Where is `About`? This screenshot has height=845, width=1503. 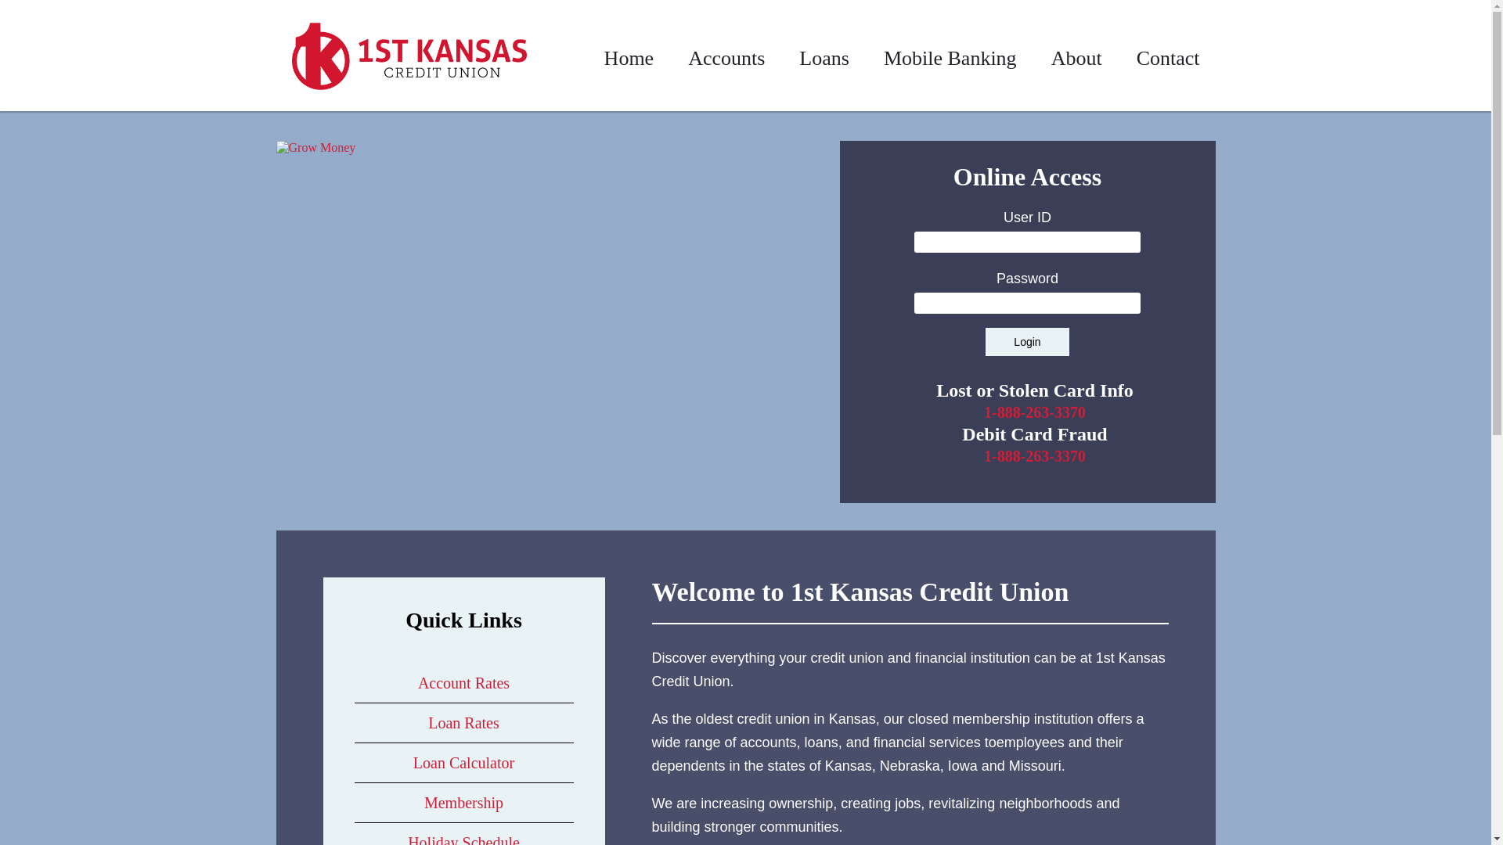
About is located at coordinates (1077, 58).